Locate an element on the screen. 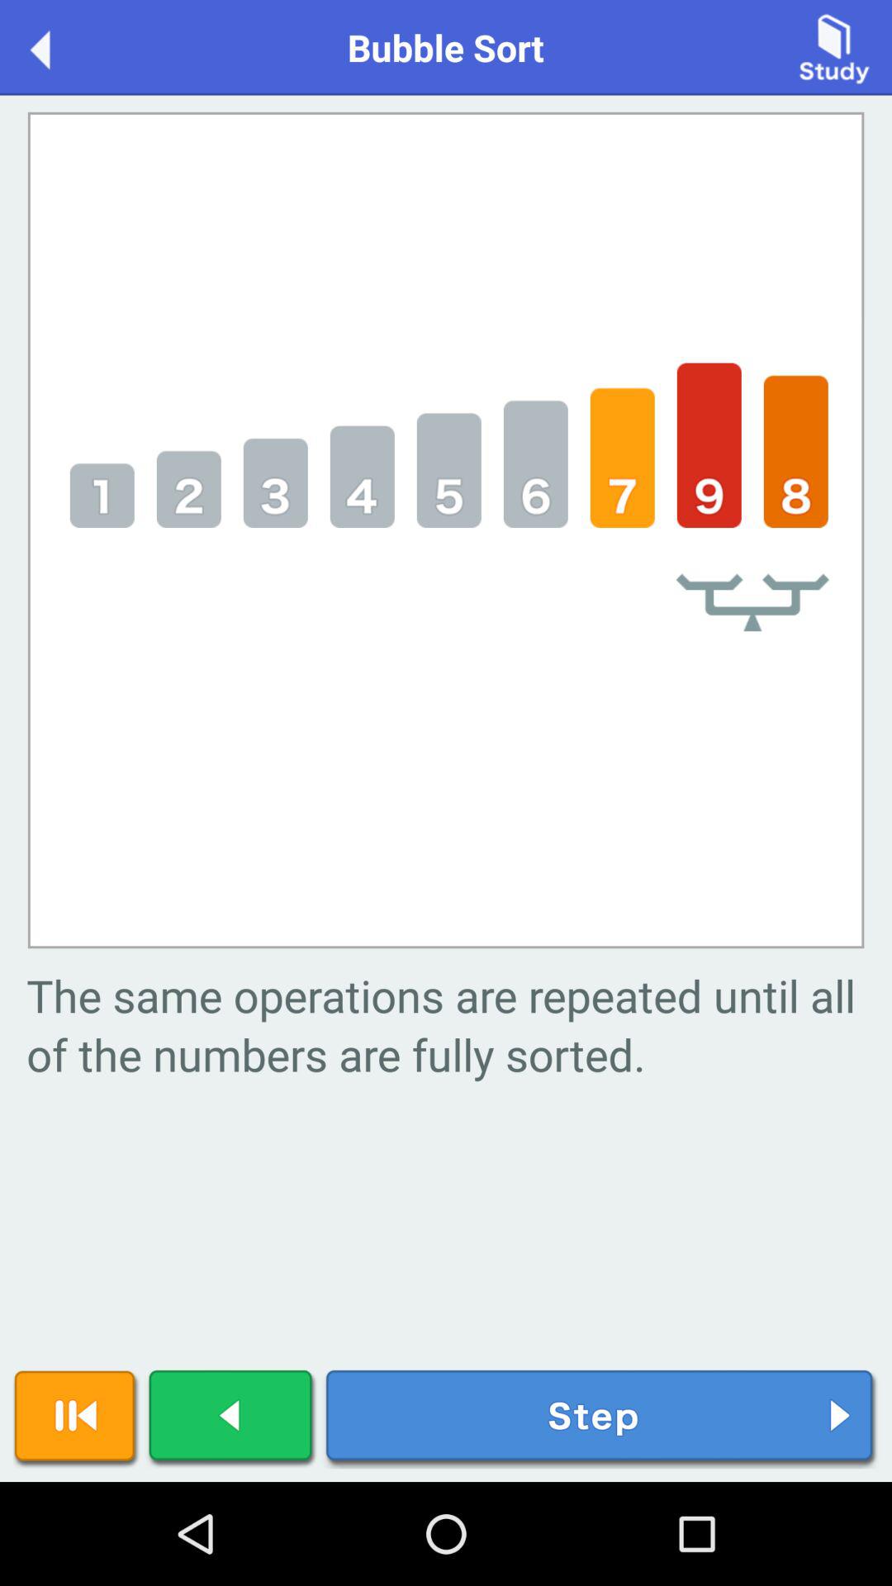 The width and height of the screenshot is (892, 1586). next step is located at coordinates (601, 1419).